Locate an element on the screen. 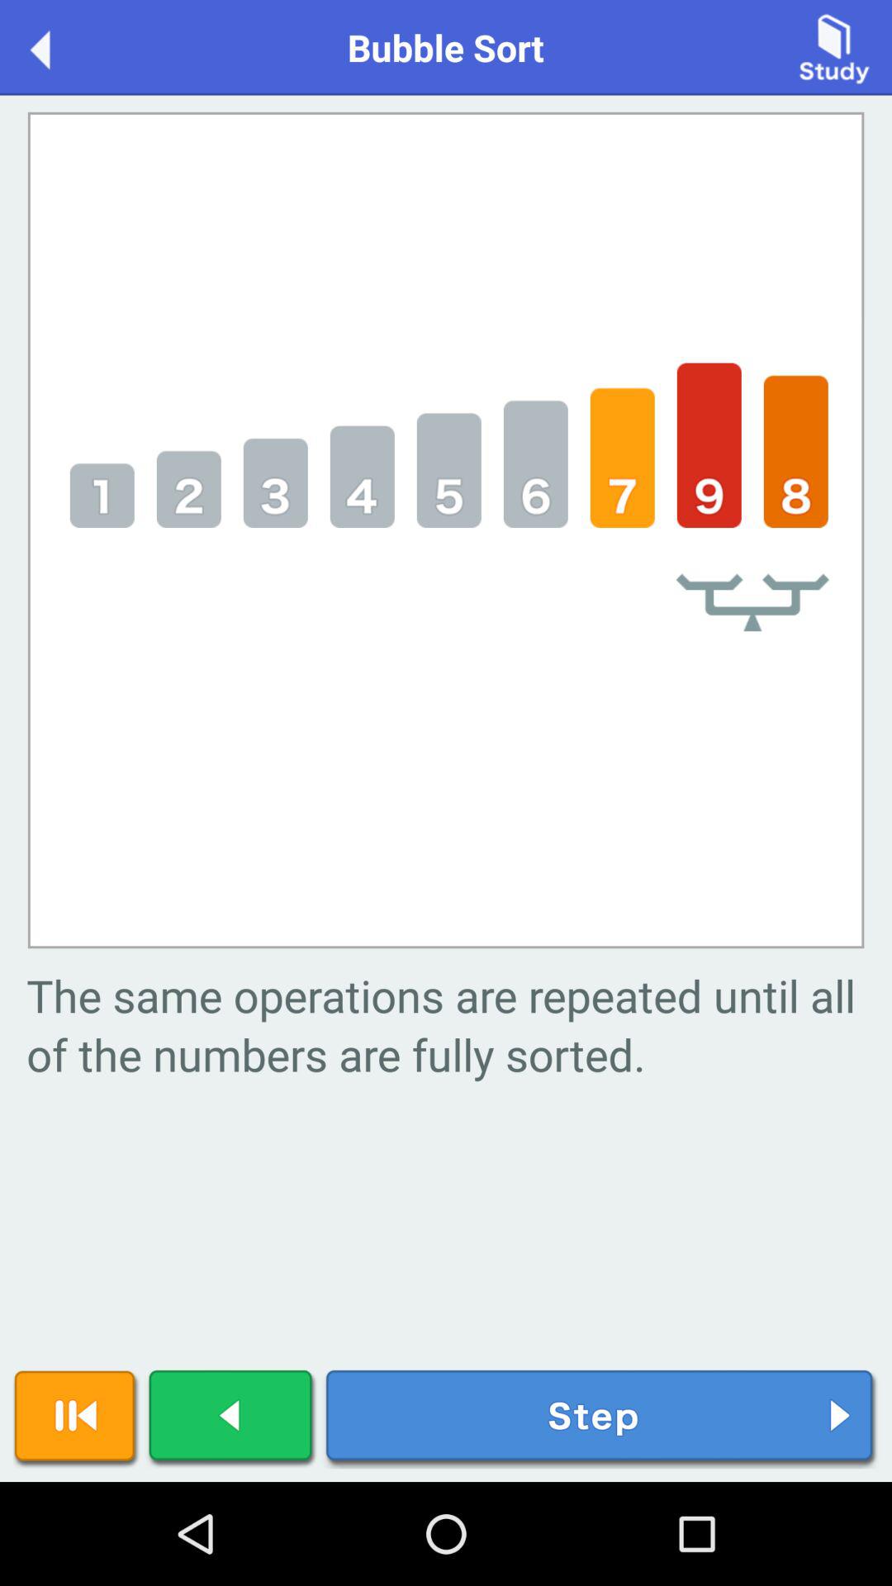 The width and height of the screenshot is (892, 1586). next step is located at coordinates (601, 1419).